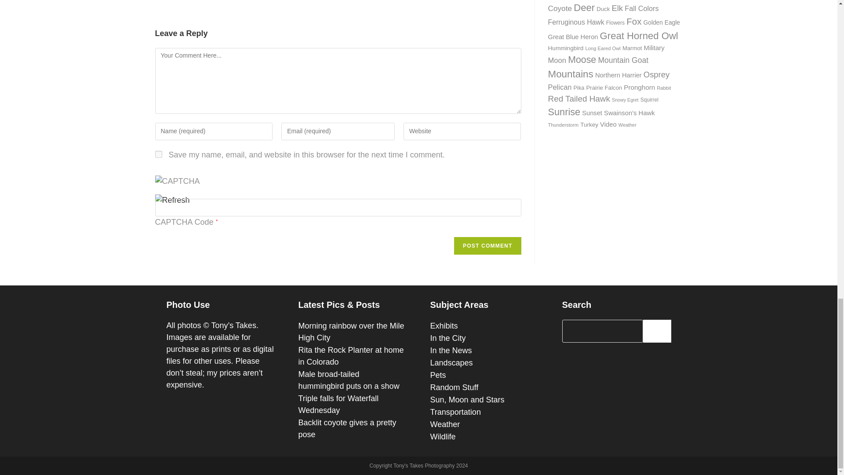  I want to click on CAPTCHA, so click(183, 185).